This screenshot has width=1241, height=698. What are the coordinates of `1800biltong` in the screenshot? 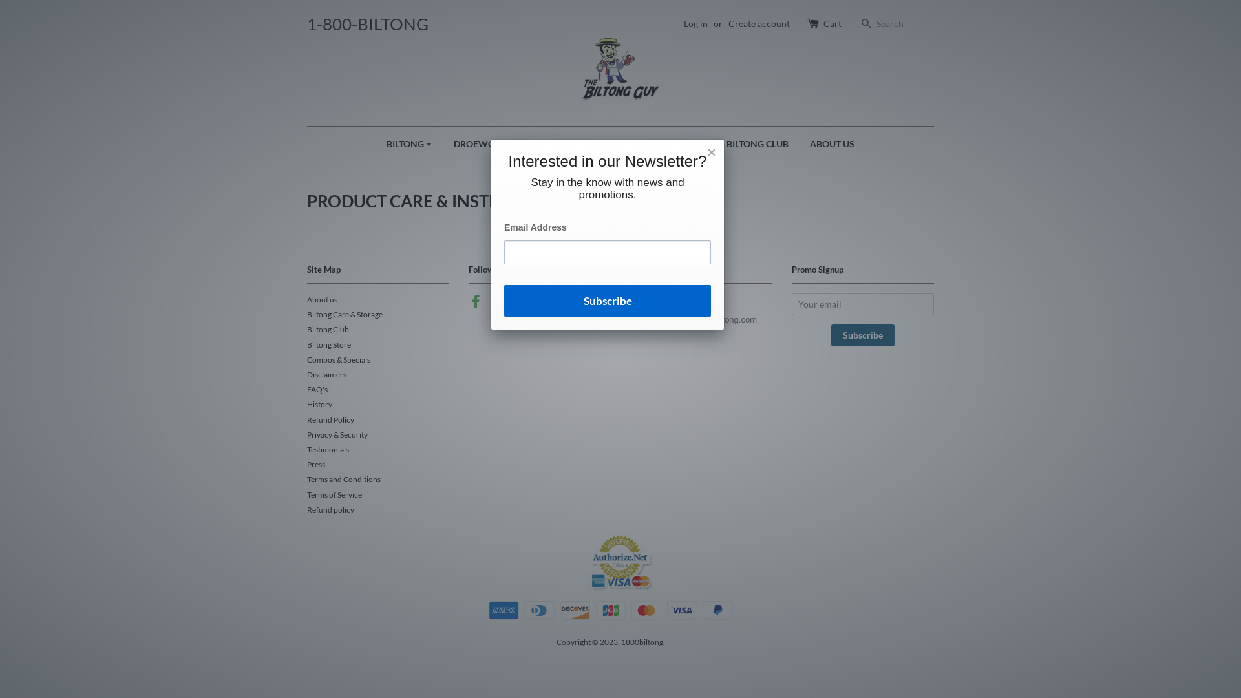 It's located at (642, 642).